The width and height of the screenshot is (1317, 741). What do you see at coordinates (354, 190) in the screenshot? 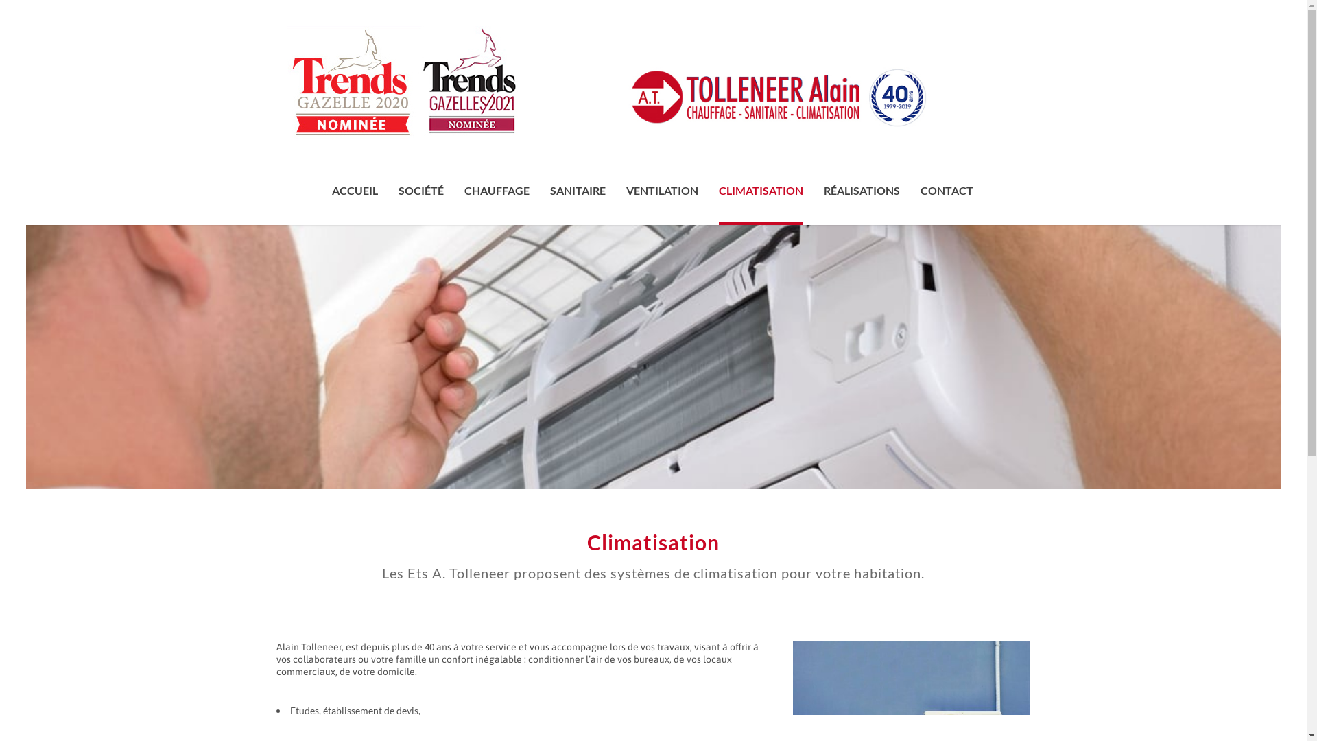
I see `ACCUEIL` at bounding box center [354, 190].